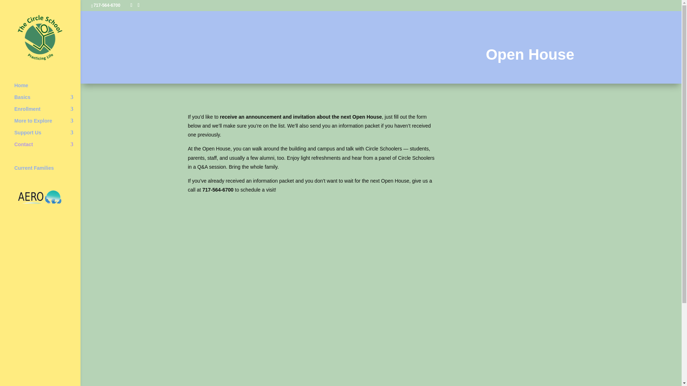 This screenshot has height=386, width=687. What do you see at coordinates (47, 112) in the screenshot?
I see `Enrollment` at bounding box center [47, 112].